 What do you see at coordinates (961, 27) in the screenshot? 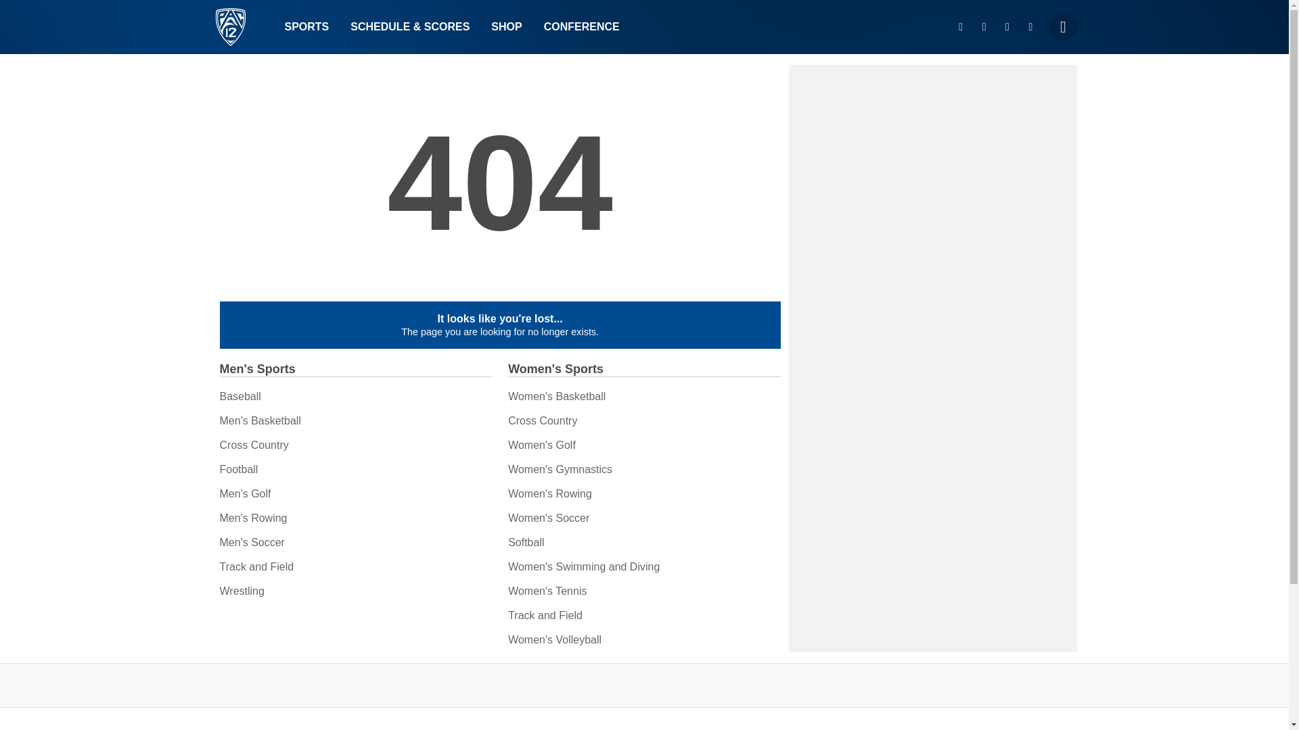
I see `Instagram` at bounding box center [961, 27].